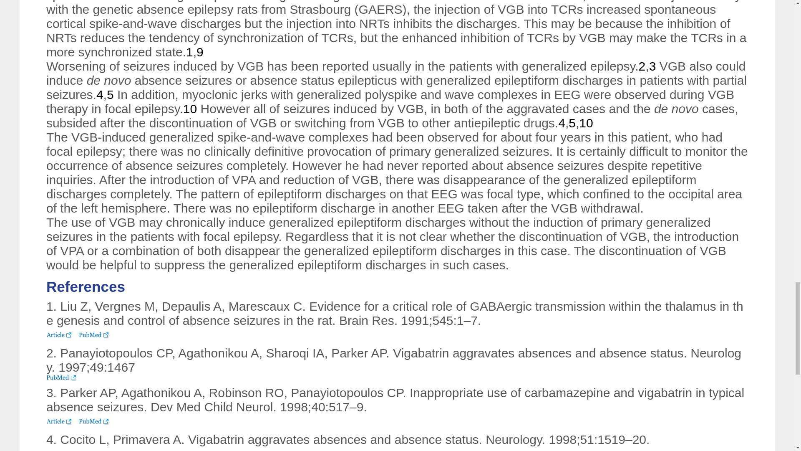 The height and width of the screenshot is (451, 801). Describe the element at coordinates (190, 109) in the screenshot. I see `10` at that location.